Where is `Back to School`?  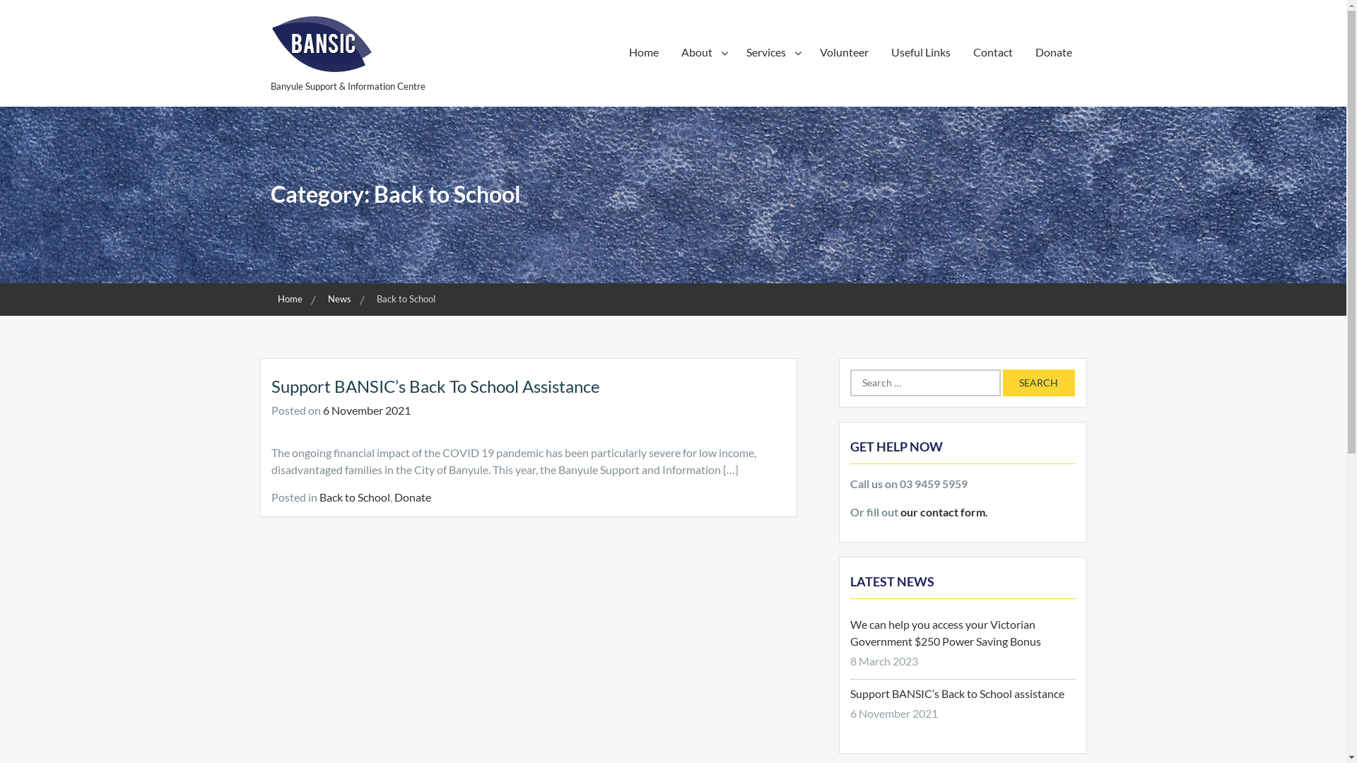
Back to School is located at coordinates (355, 497).